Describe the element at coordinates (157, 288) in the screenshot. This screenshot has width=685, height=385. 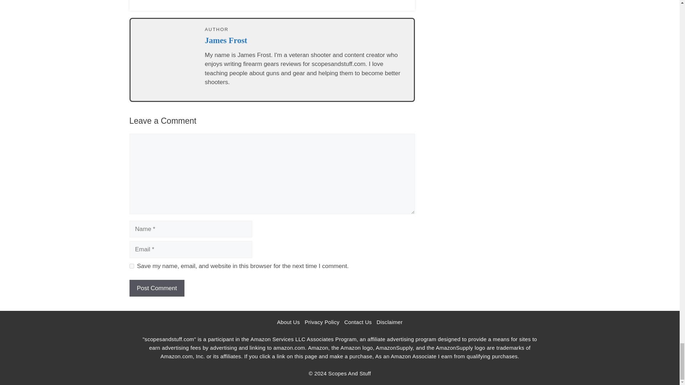
I see `Post Comment` at that location.